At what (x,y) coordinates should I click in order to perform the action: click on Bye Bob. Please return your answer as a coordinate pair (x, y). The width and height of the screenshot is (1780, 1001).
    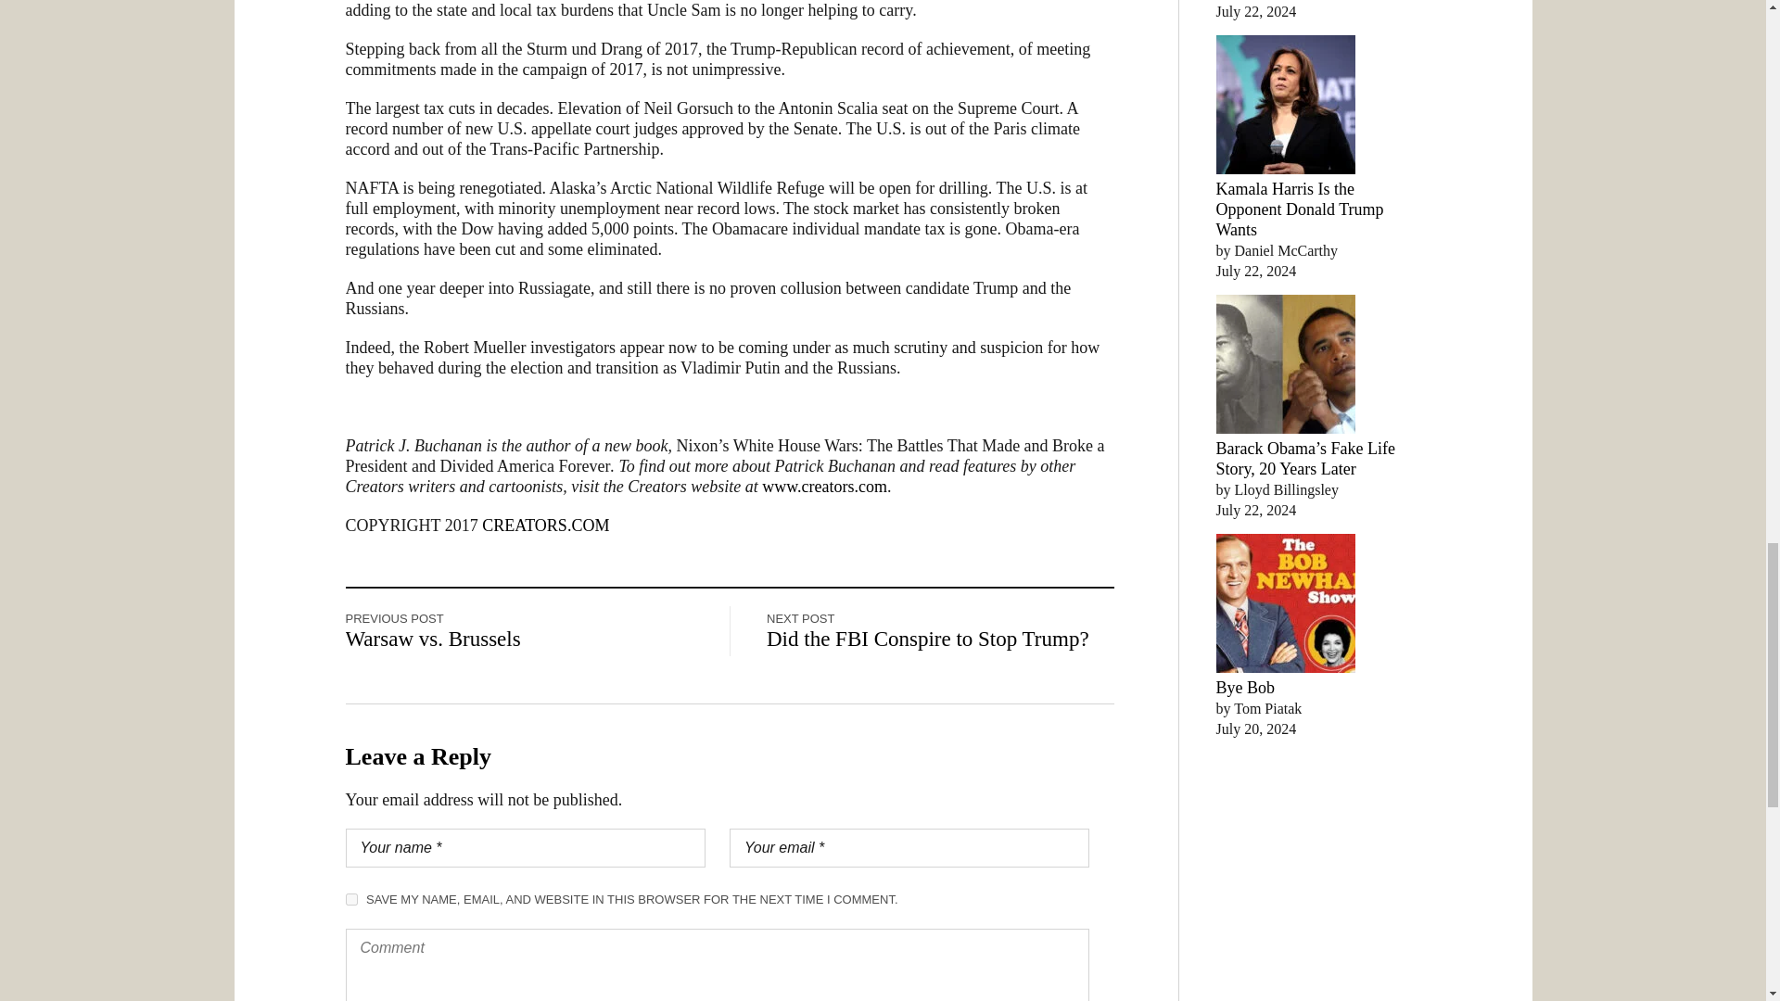
    Looking at the image, I should click on (1246, 688).